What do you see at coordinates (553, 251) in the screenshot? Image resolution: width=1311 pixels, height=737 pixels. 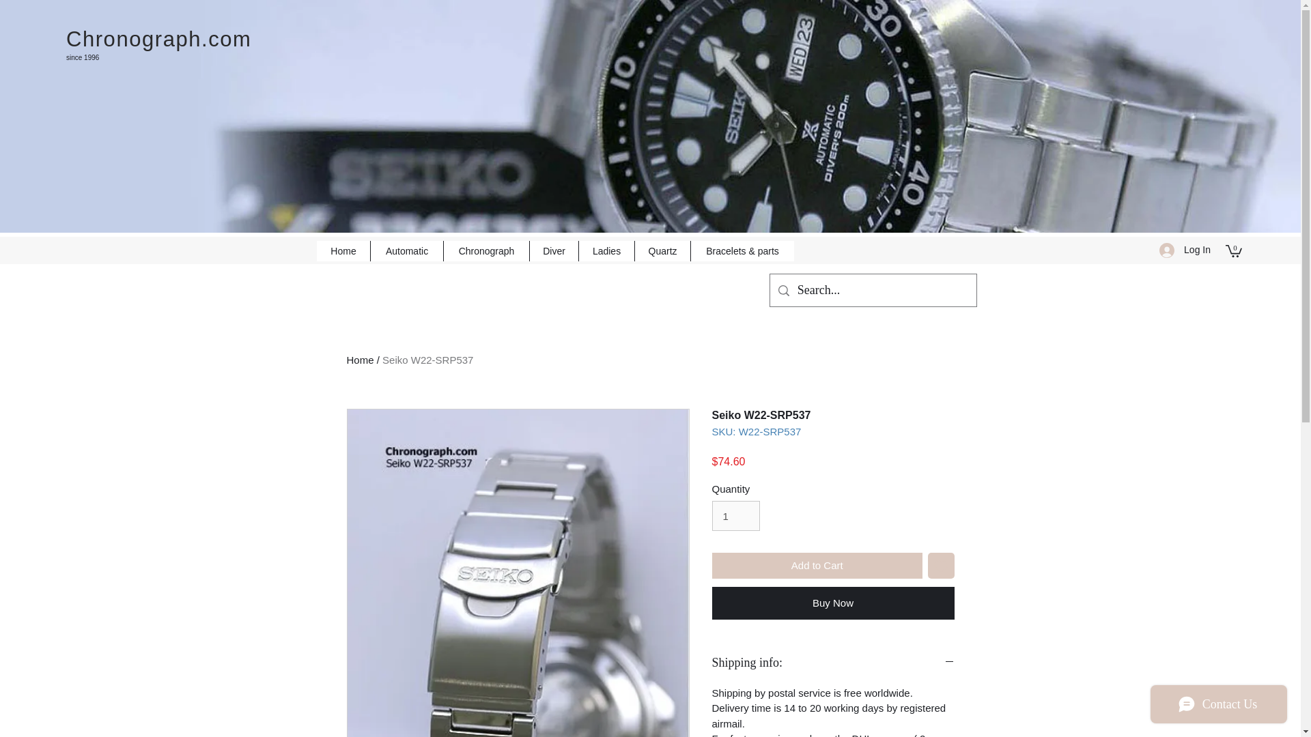 I see `Diver` at bounding box center [553, 251].